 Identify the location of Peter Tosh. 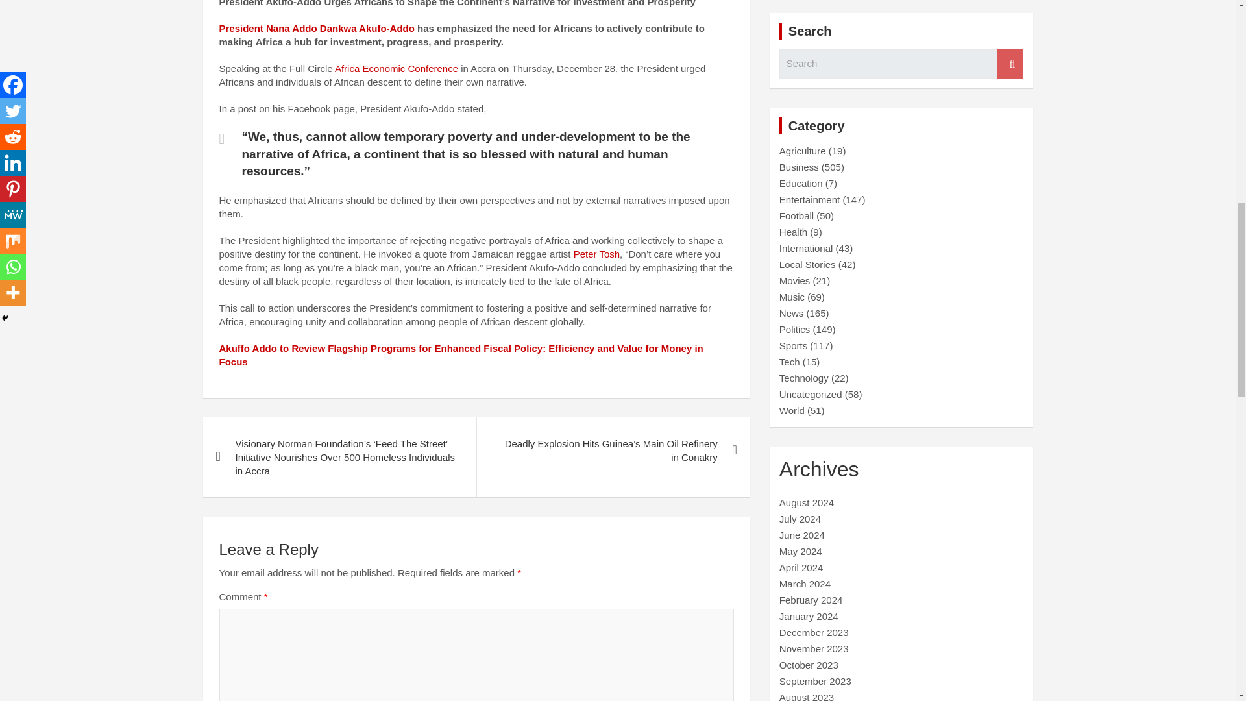
(596, 254).